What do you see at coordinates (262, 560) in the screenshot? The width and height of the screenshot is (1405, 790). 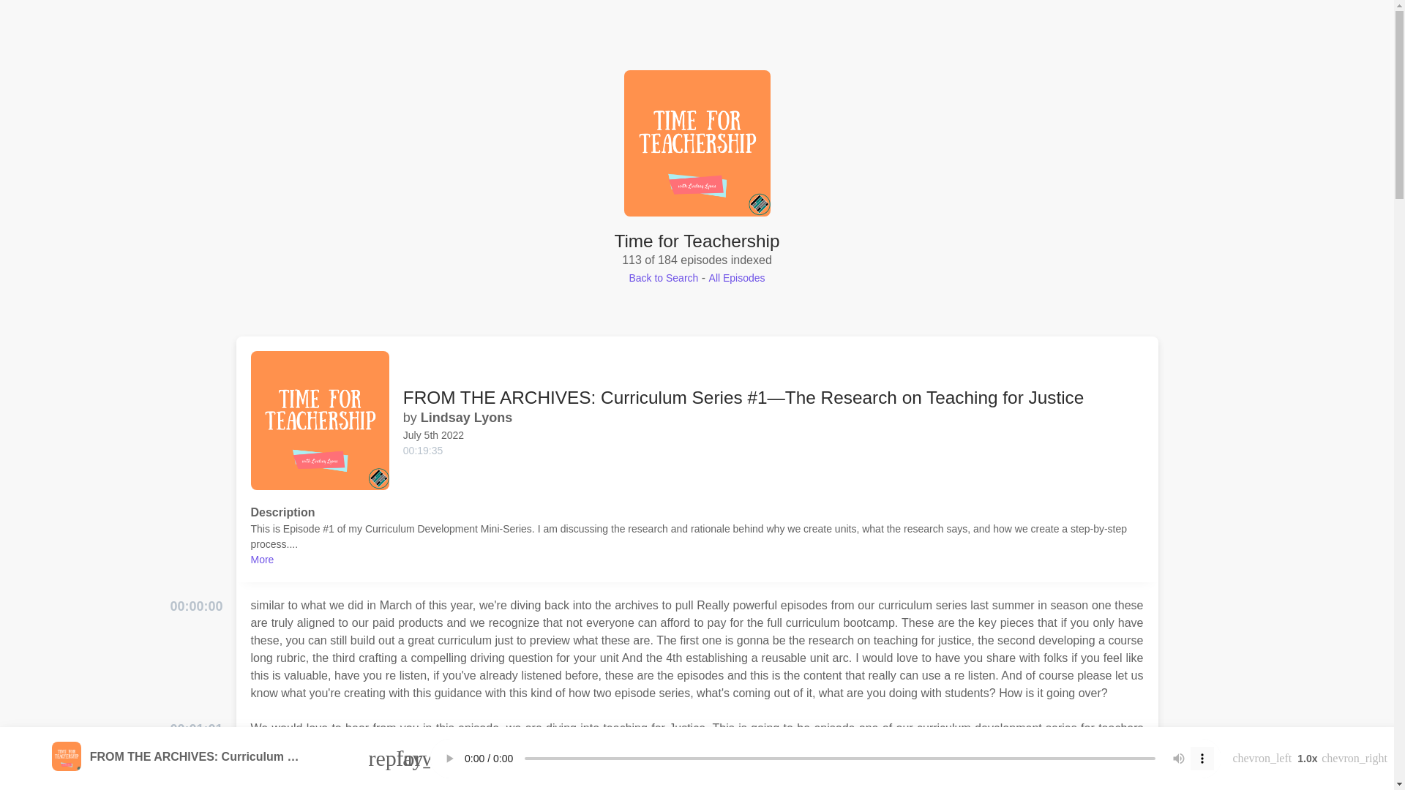 I see `More` at bounding box center [262, 560].